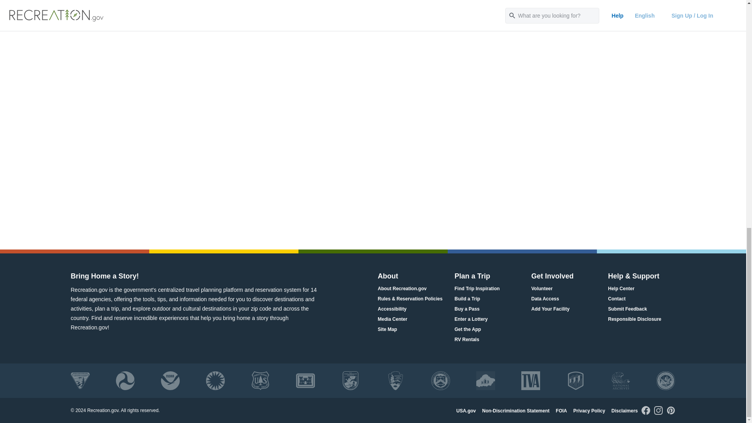 The width and height of the screenshot is (752, 423). I want to click on Enter a Lottery, so click(471, 319).